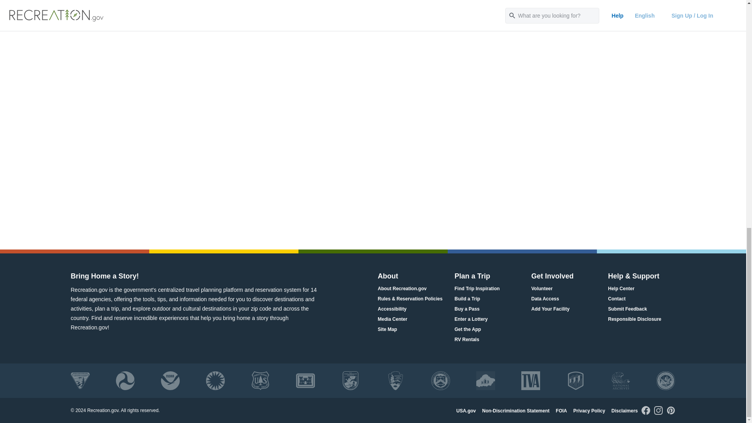 The width and height of the screenshot is (752, 423). I want to click on Enter a Lottery, so click(471, 319).